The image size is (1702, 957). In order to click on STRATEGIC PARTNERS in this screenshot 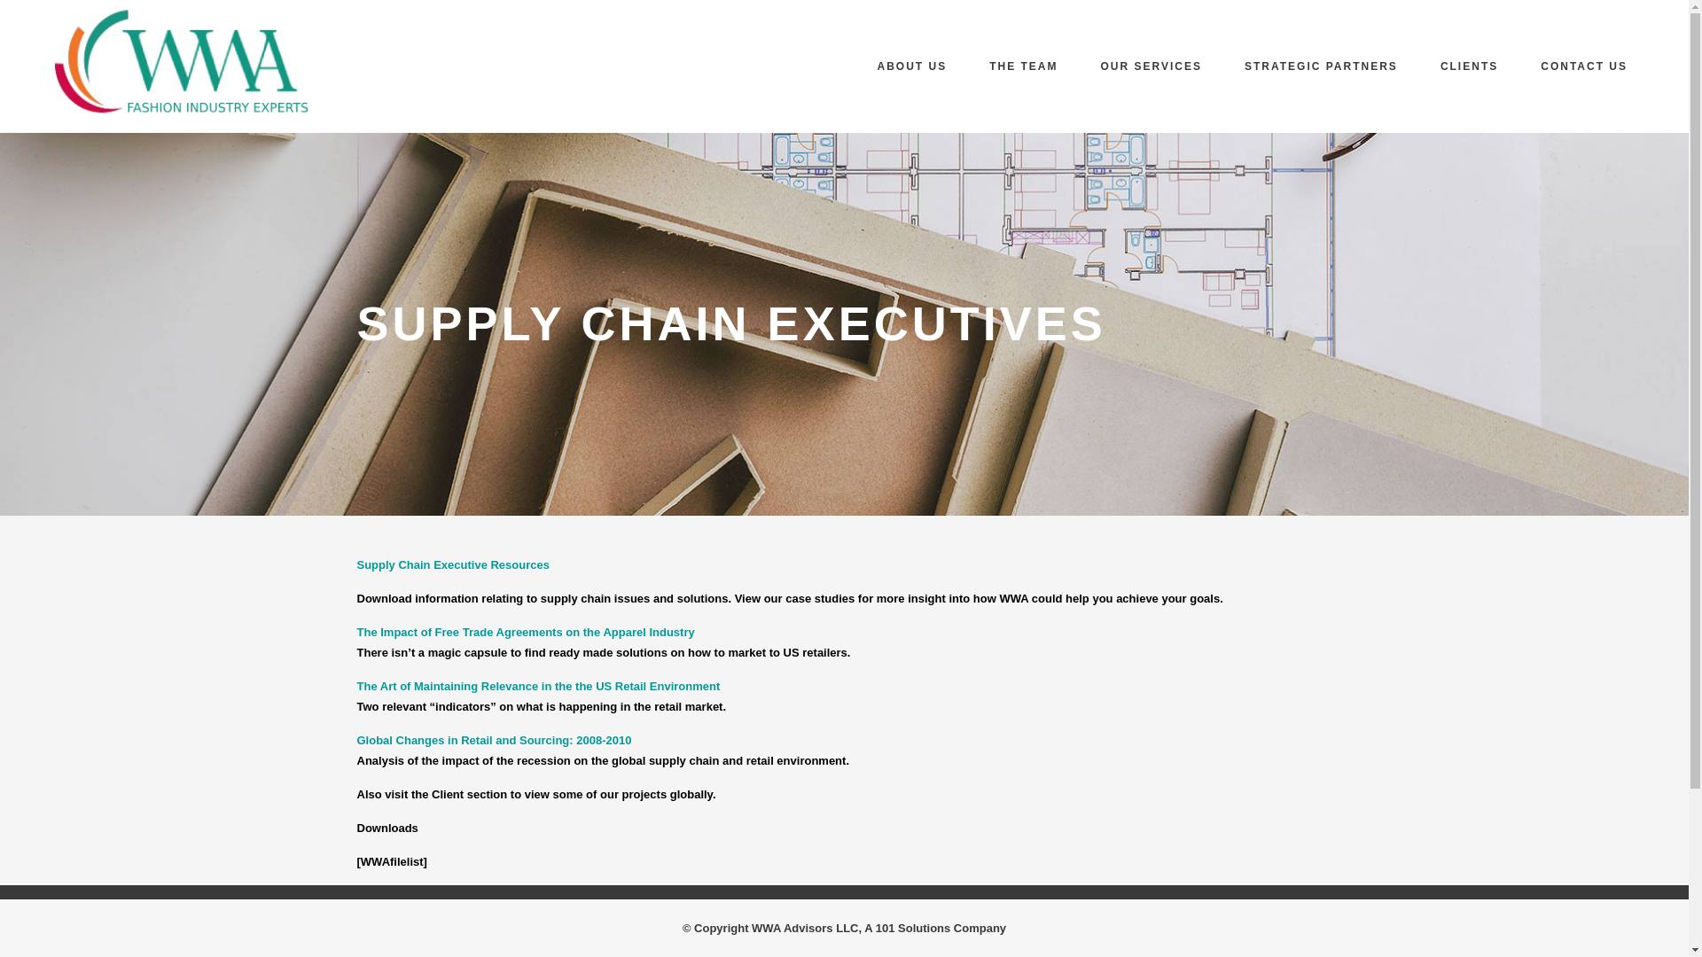, I will do `click(1321, 66)`.